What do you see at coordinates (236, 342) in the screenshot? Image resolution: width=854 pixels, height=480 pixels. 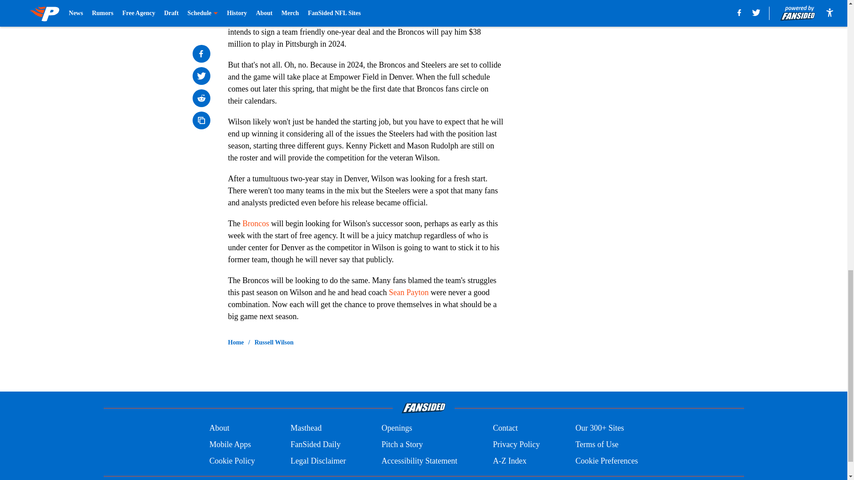 I see `Home` at bounding box center [236, 342].